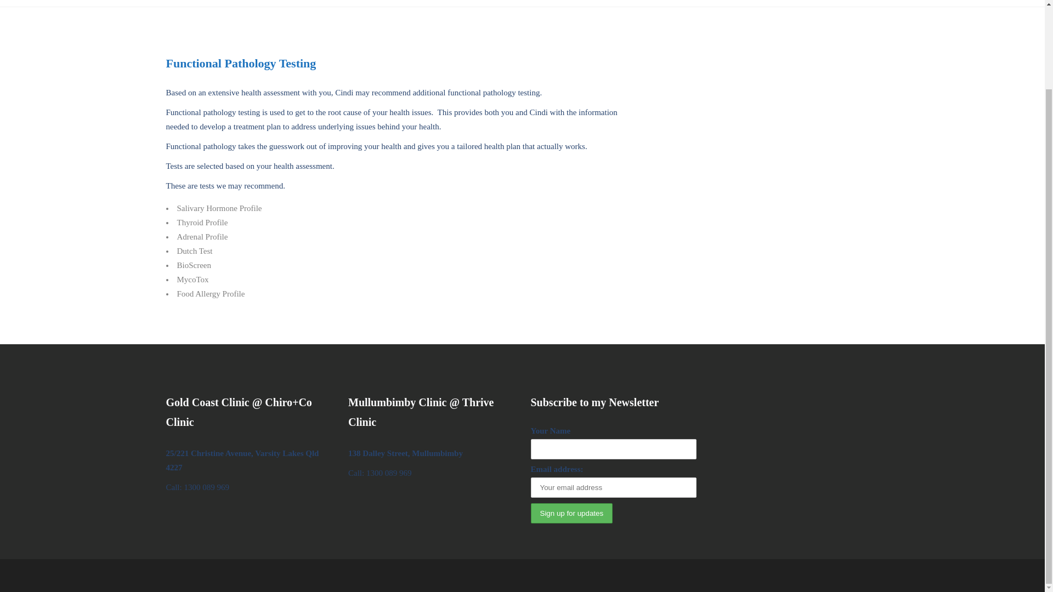  I want to click on Hormones, so click(796, 3).